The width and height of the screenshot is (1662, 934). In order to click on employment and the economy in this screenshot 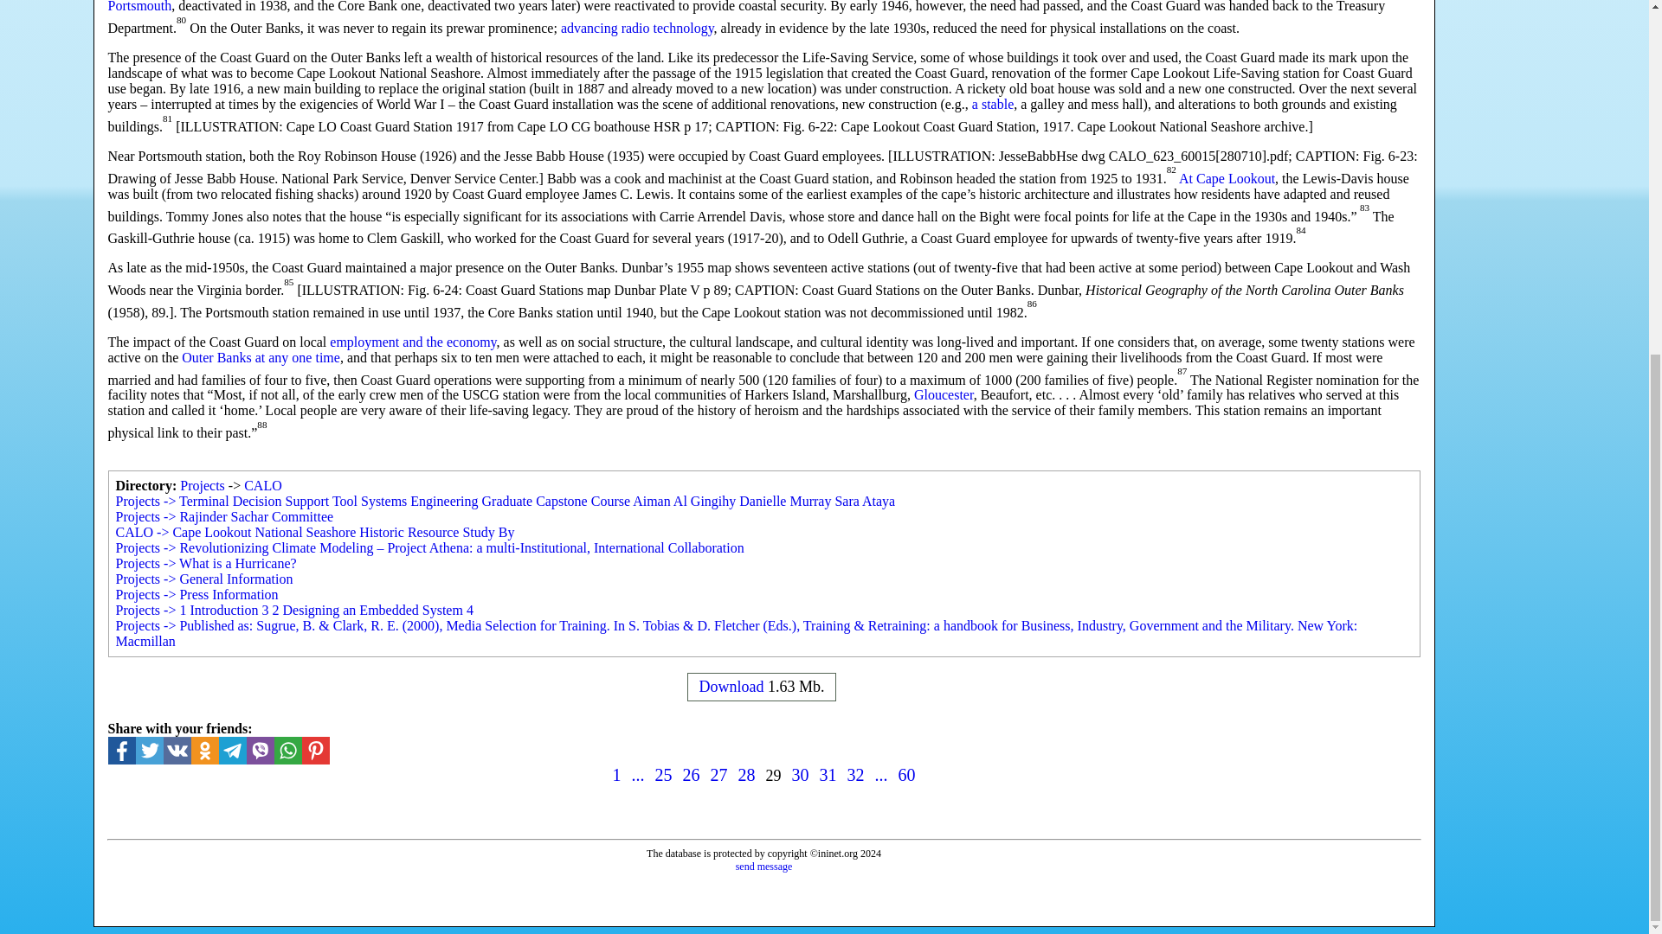, I will do `click(412, 341)`.